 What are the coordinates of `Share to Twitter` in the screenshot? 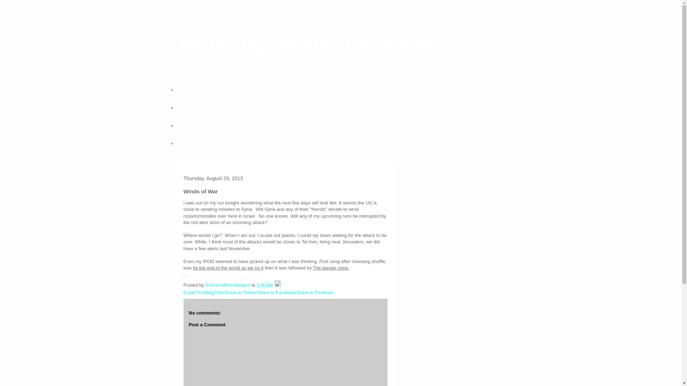 It's located at (240, 292).